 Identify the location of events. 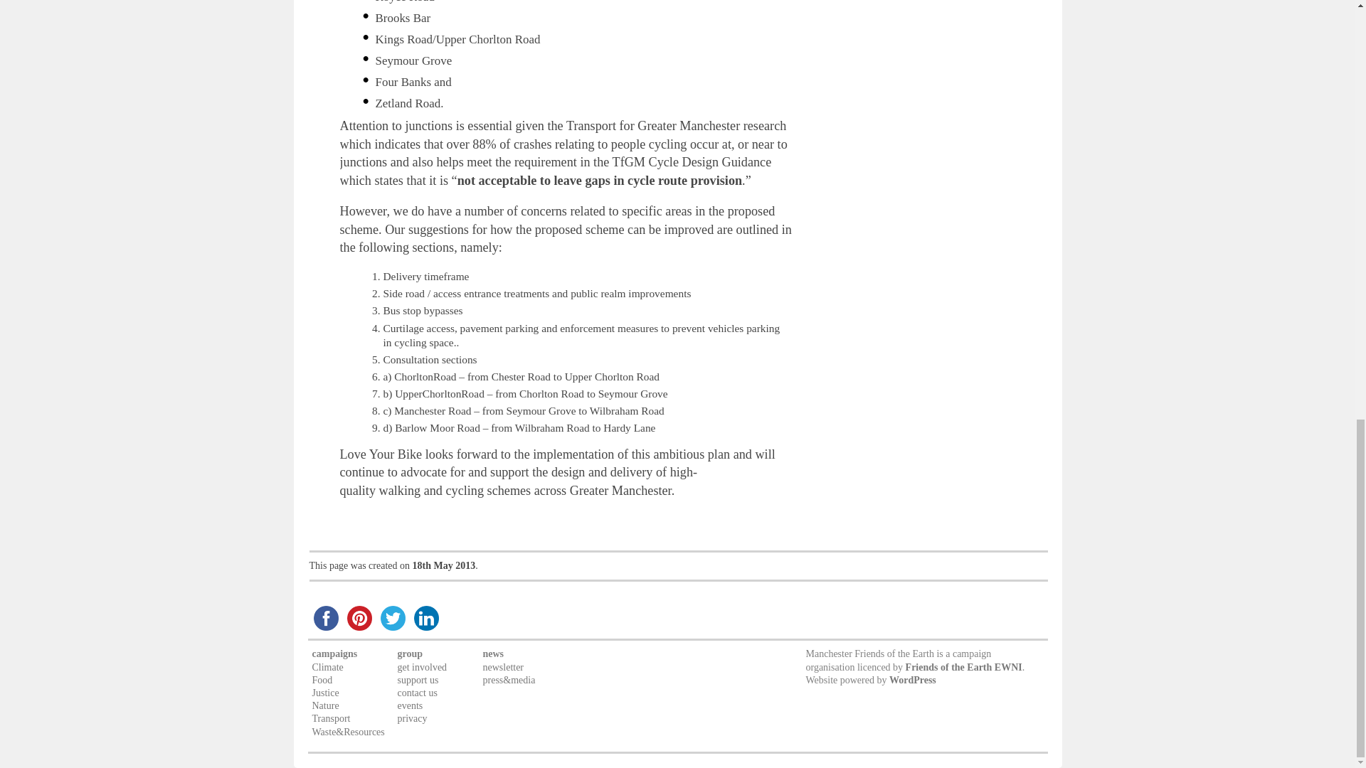
(410, 705).